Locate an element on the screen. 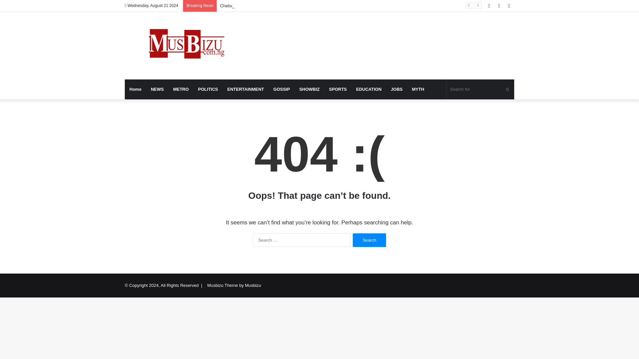 Image resolution: width=639 pixels, height=359 pixels. Search for is located at coordinates (481, 89).